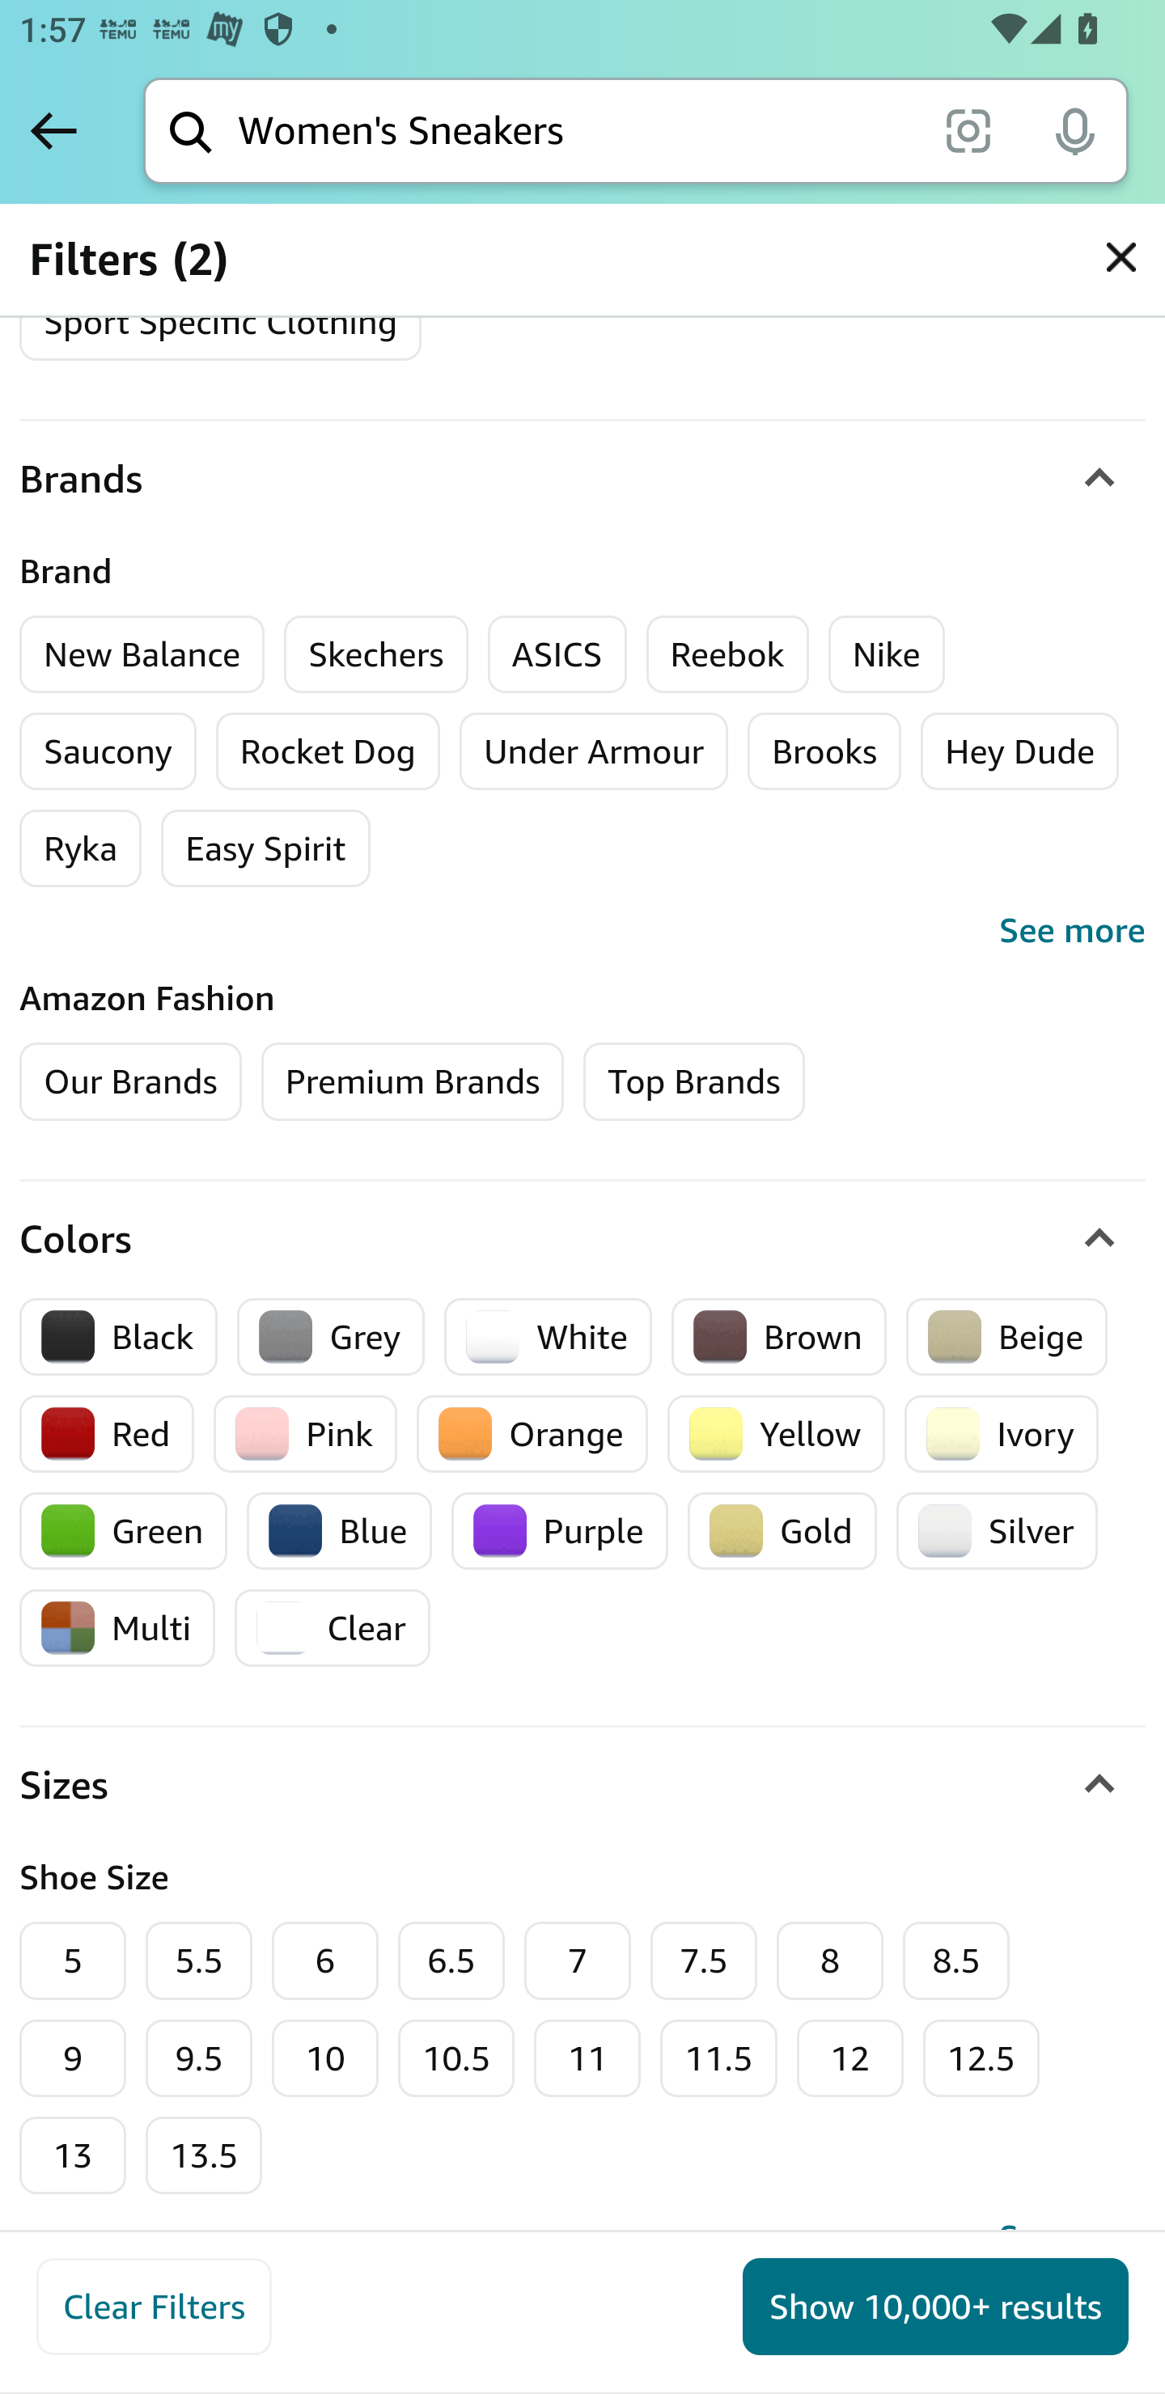 The width and height of the screenshot is (1165, 2394). I want to click on Green Green Green Green, so click(124, 1530).